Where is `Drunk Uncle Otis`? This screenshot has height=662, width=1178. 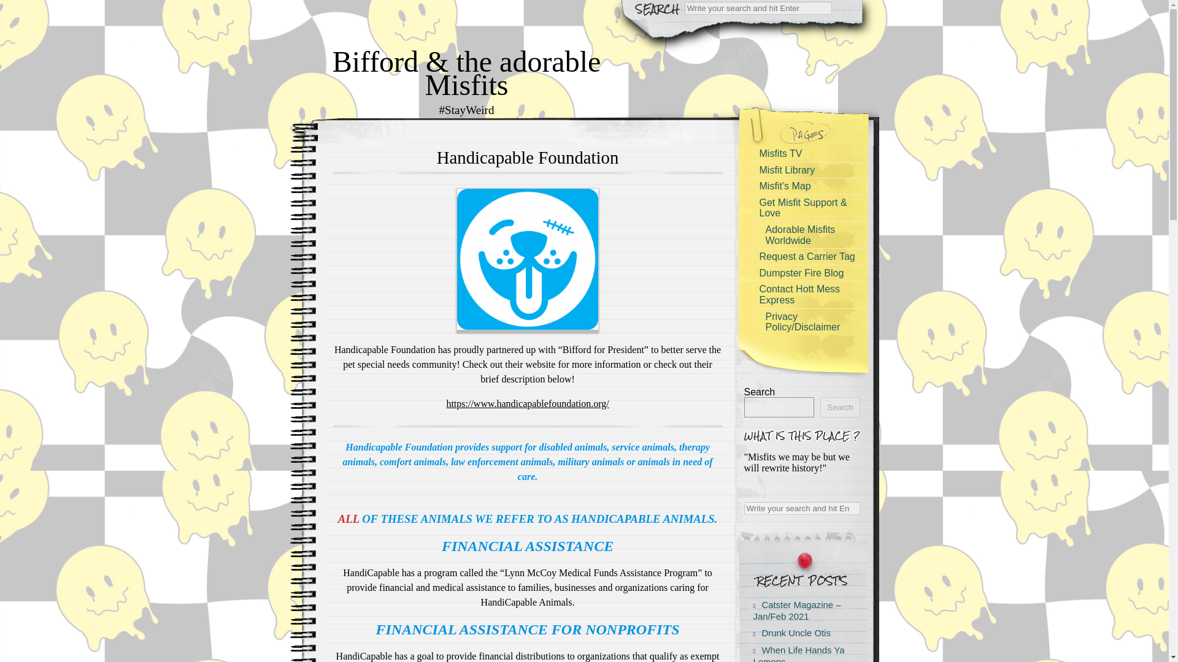
Drunk Uncle Otis is located at coordinates (797, 633).